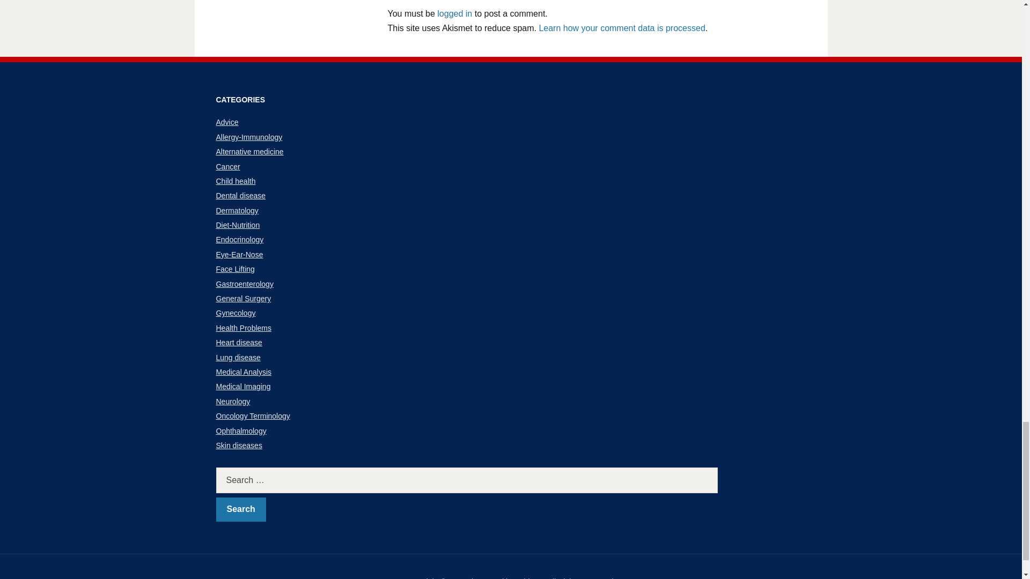 The height and width of the screenshot is (579, 1030). Describe the element at coordinates (454, 13) in the screenshot. I see `logged in` at that location.